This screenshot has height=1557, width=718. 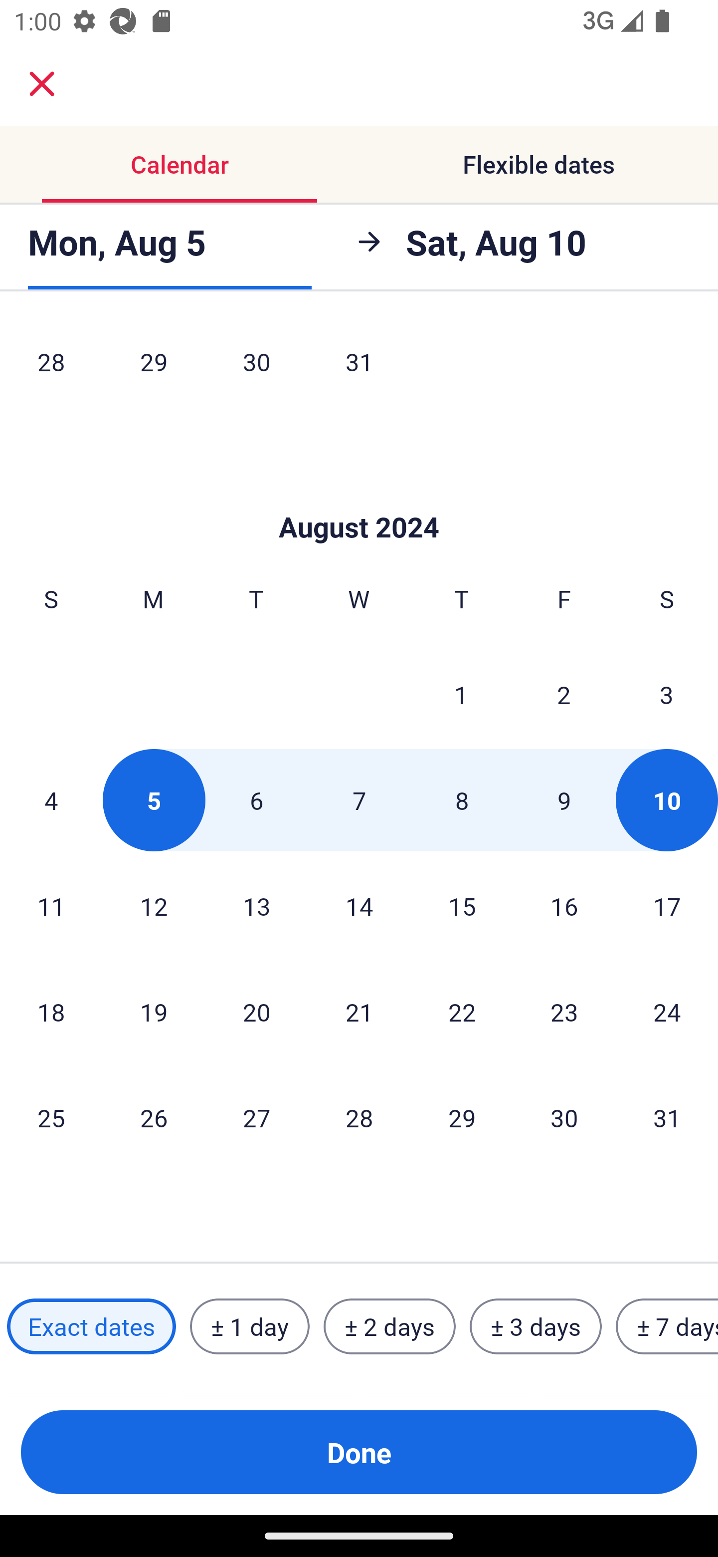 I want to click on ± 2 days, so click(x=390, y=1326).